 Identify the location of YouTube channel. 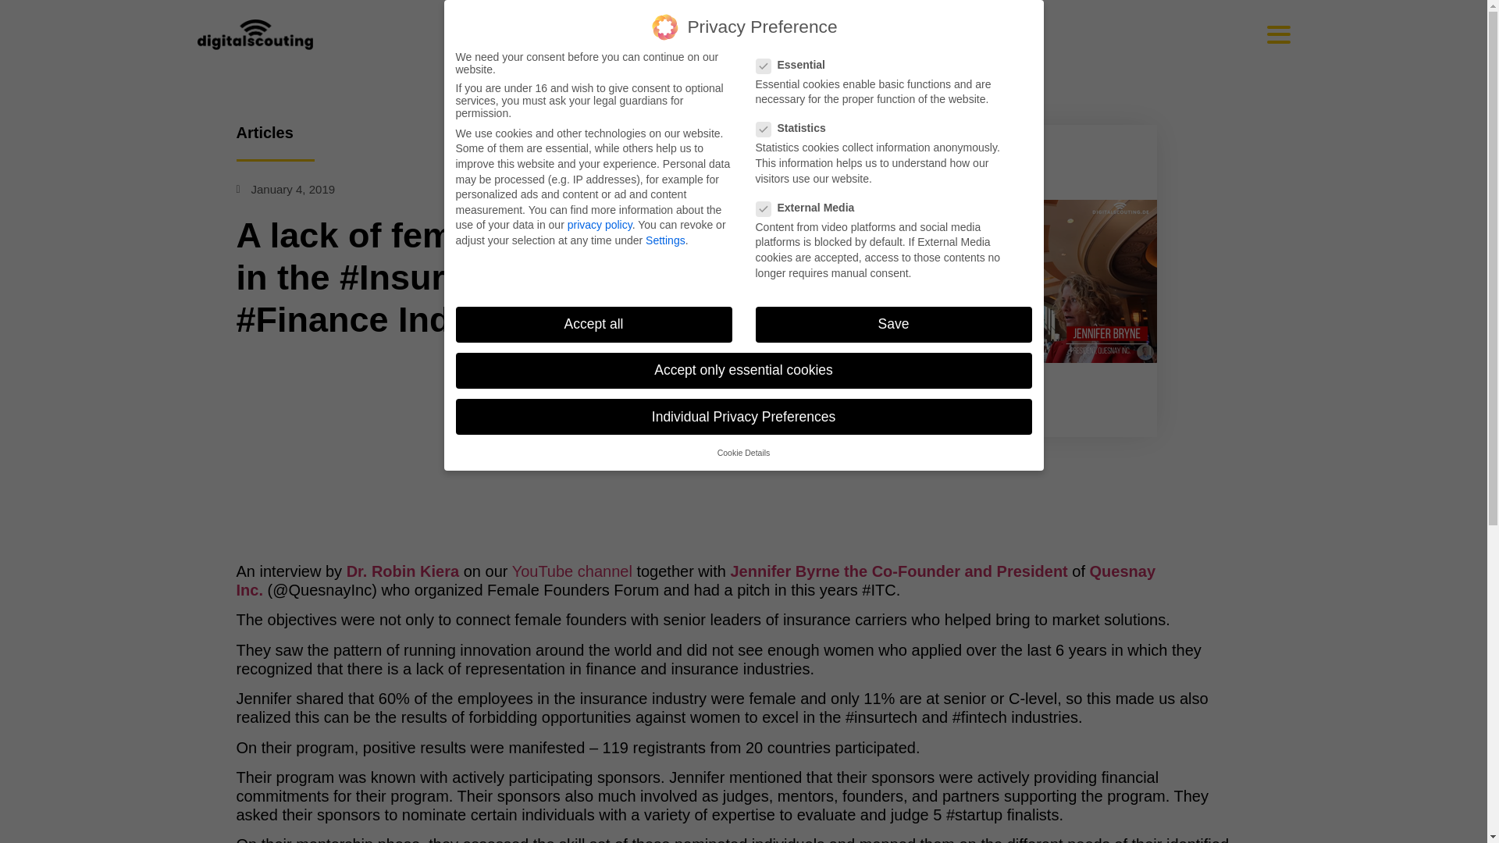
(572, 571).